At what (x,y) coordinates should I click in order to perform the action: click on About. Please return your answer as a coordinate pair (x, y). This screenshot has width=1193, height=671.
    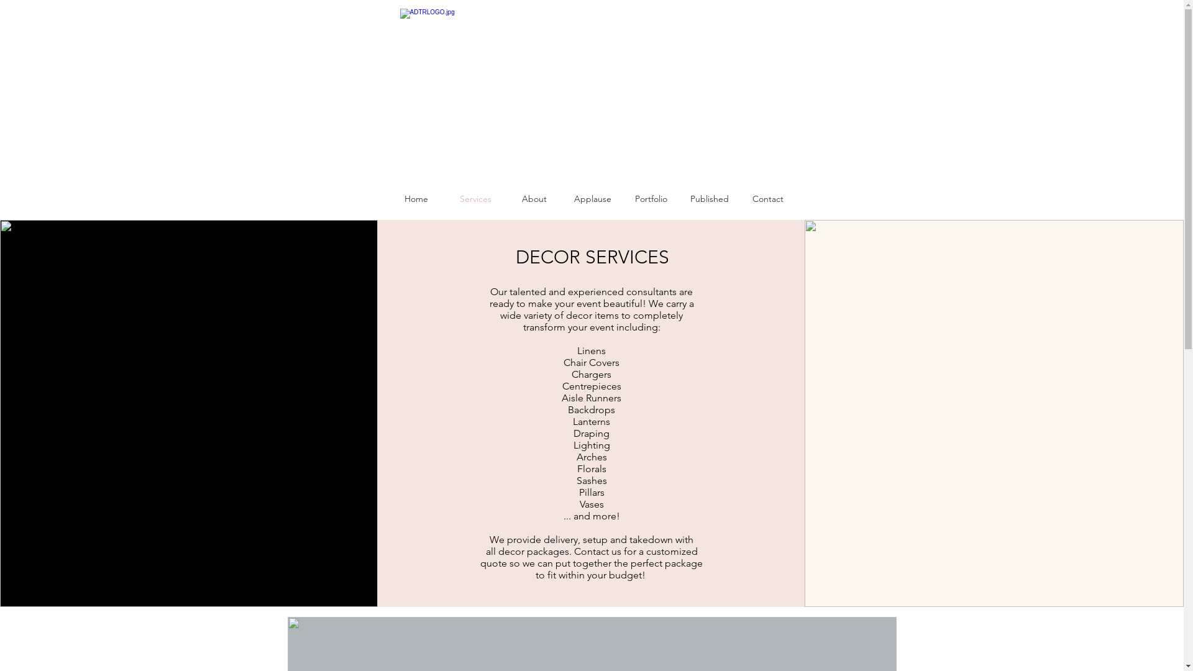
    Looking at the image, I should click on (534, 199).